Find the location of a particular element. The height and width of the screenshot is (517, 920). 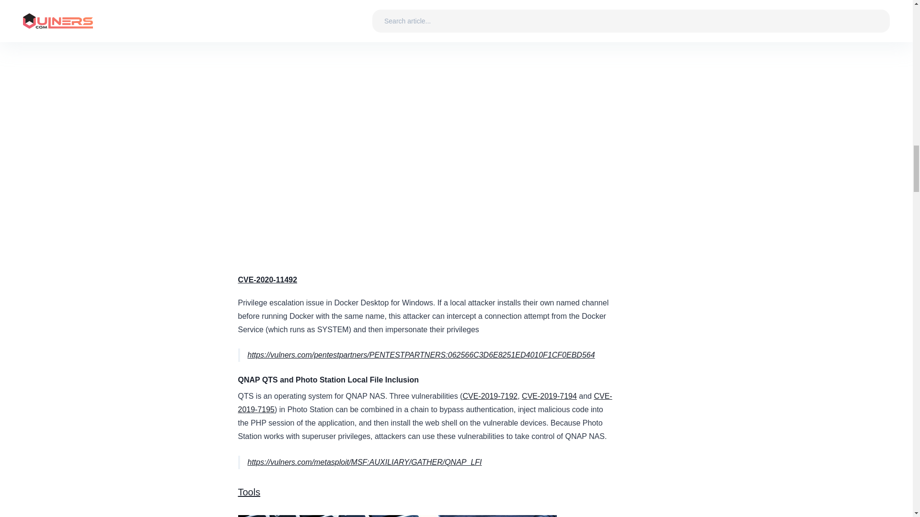

CVE-2019-7192 is located at coordinates (490, 395).